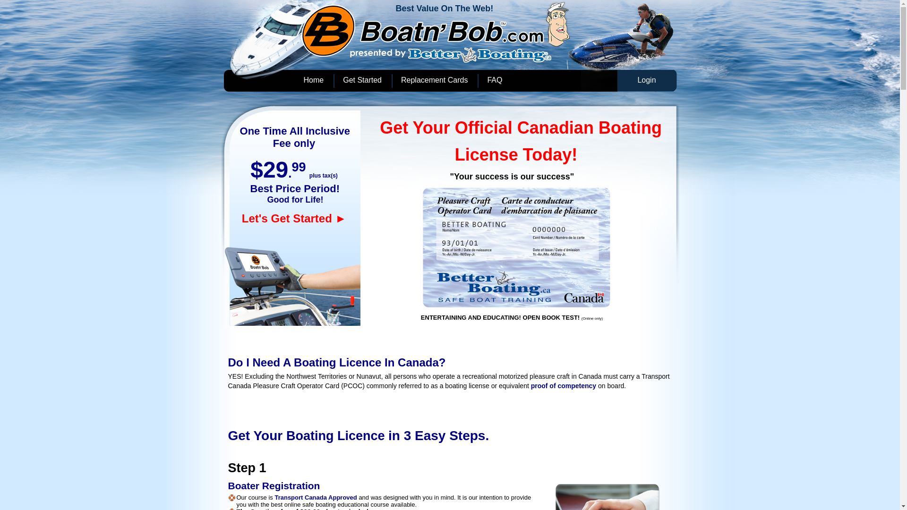 The height and width of the screenshot is (510, 907). I want to click on  , so click(249, 190).